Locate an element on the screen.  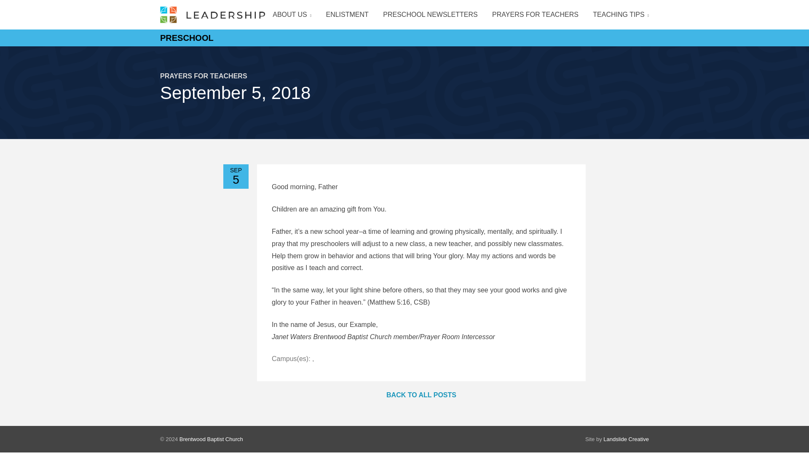
ENLISTMENT is located at coordinates (347, 14).